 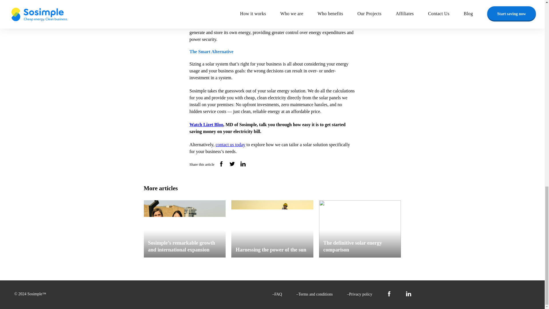 I want to click on Watch Lizet Bloo, so click(x=206, y=124).